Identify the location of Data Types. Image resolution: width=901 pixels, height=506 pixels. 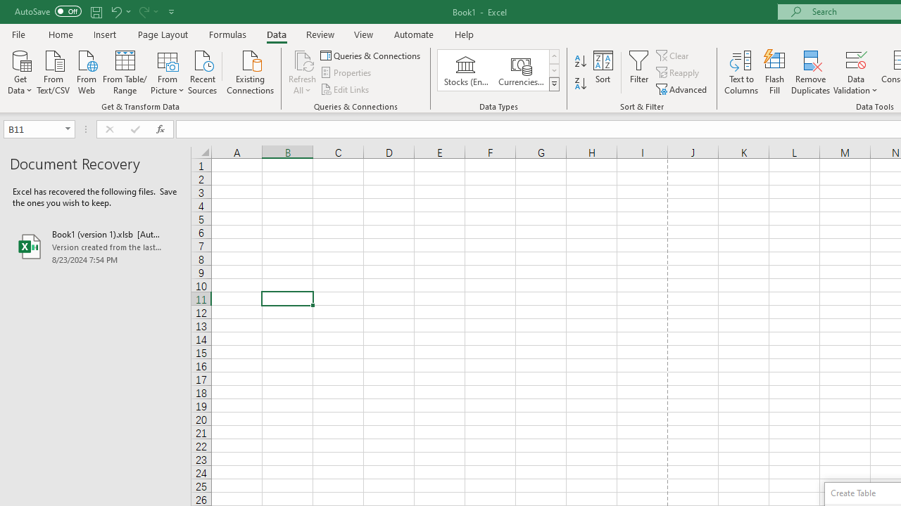
(553, 84).